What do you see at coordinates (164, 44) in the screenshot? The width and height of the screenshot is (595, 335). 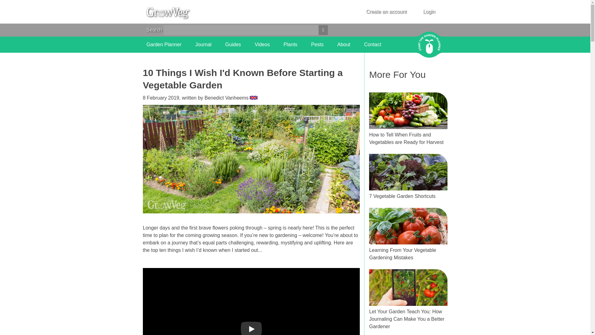 I see `Garden Planner` at bounding box center [164, 44].